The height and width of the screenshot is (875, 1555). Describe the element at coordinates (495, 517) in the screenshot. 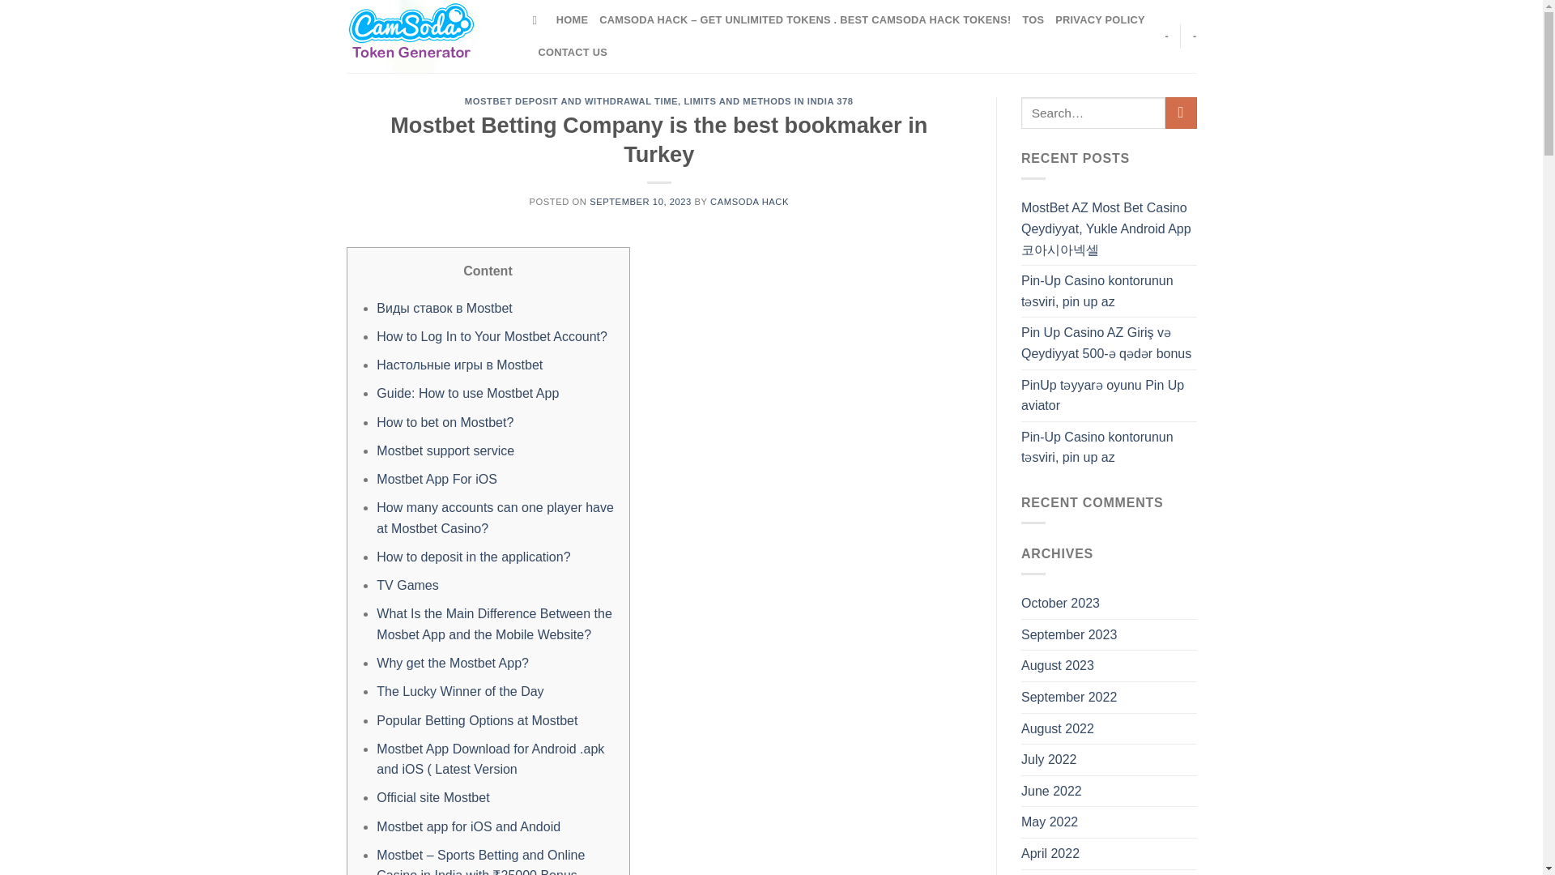

I see `How many accounts can one player have at Mostbet Casino?` at that location.